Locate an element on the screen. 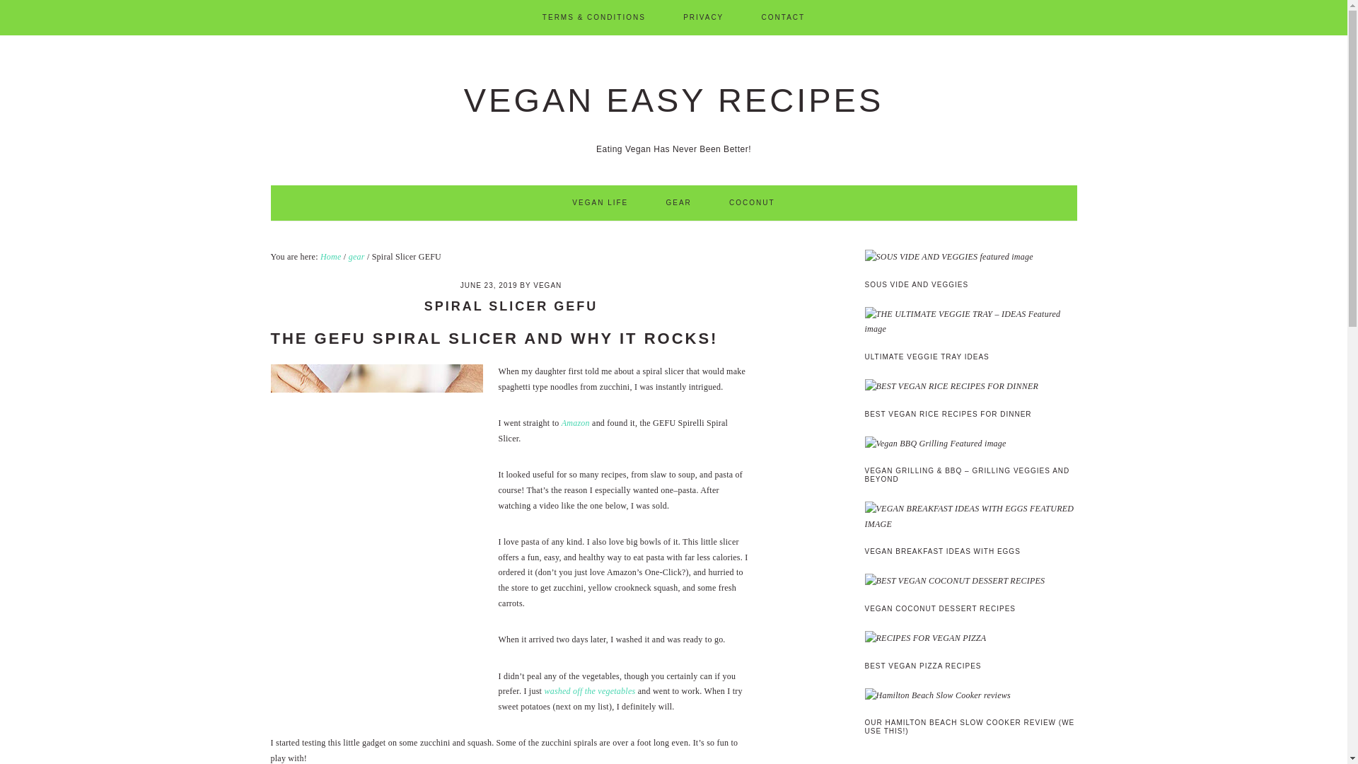  VEGAN LIFE is located at coordinates (600, 203).